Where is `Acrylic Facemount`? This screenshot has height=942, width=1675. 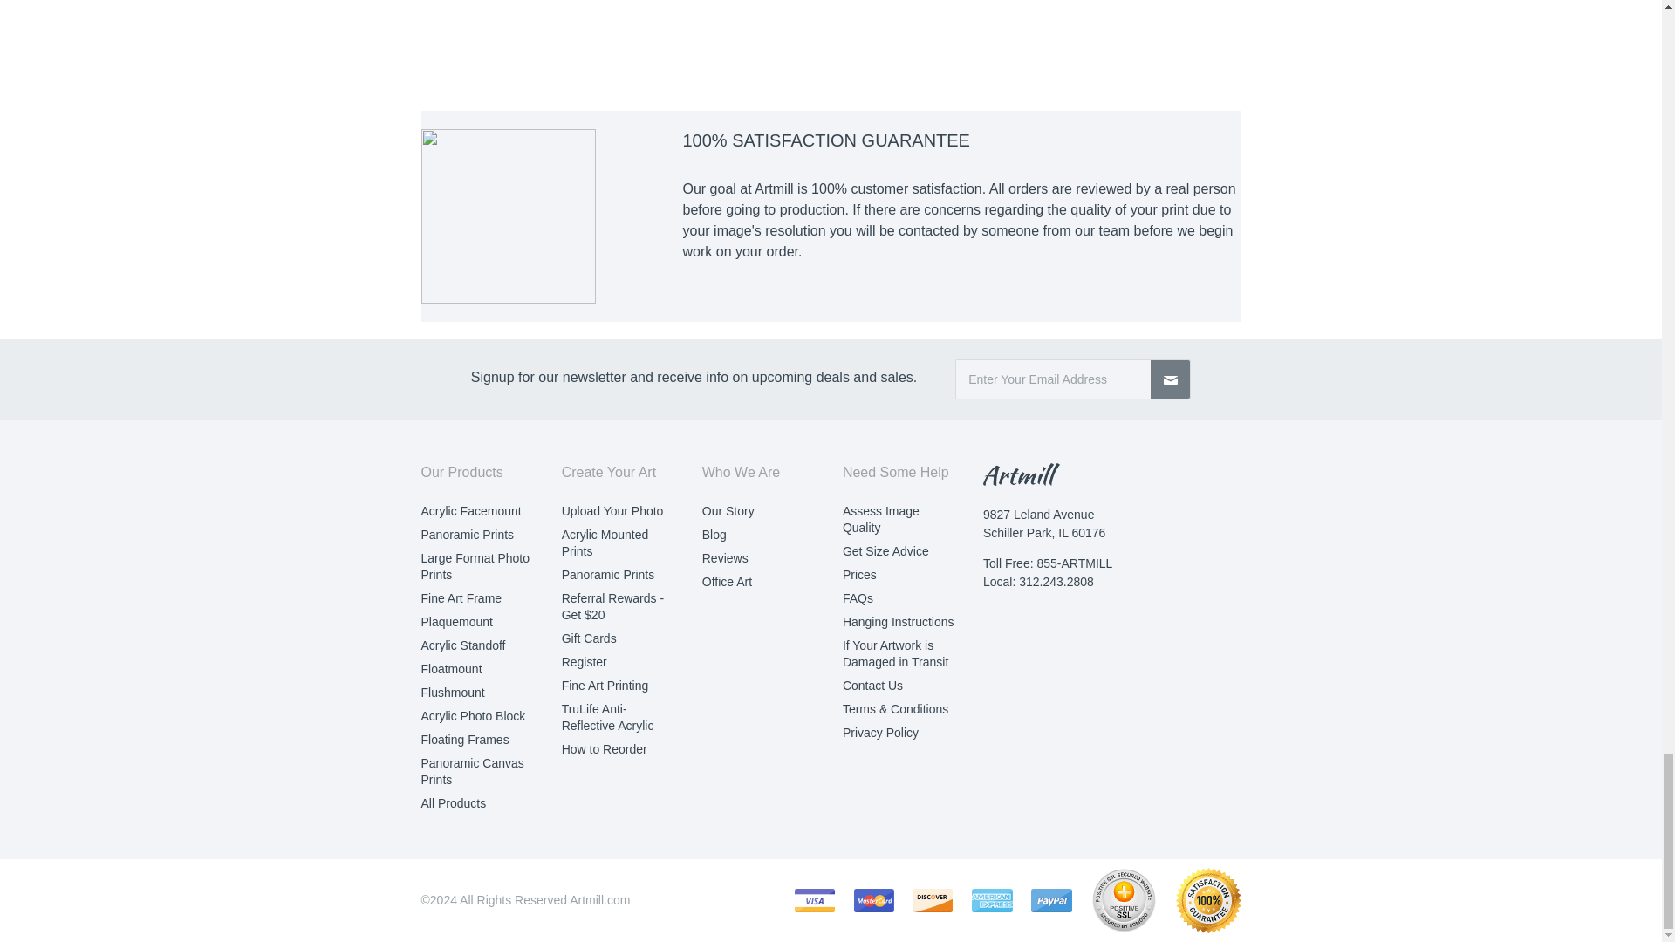 Acrylic Facemount is located at coordinates (470, 511).